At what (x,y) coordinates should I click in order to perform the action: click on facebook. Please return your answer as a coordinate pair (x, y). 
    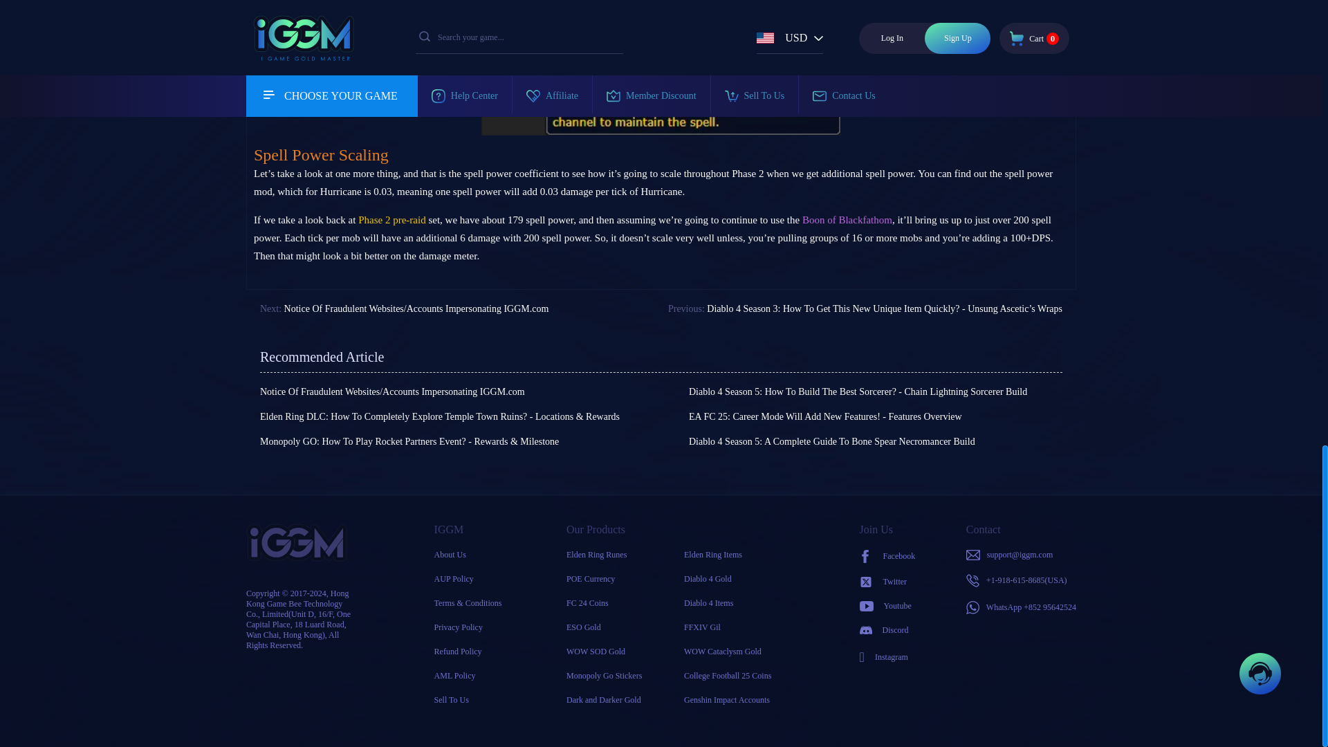
    Looking at the image, I should click on (887, 556).